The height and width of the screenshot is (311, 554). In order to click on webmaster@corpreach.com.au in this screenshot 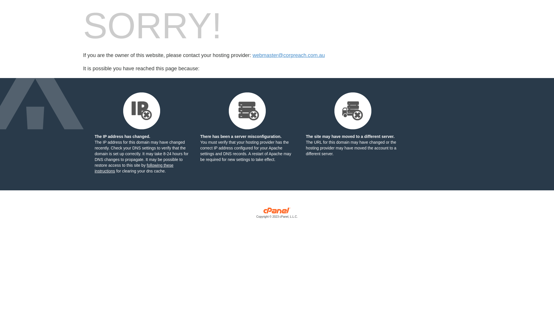, I will do `click(289, 55)`.